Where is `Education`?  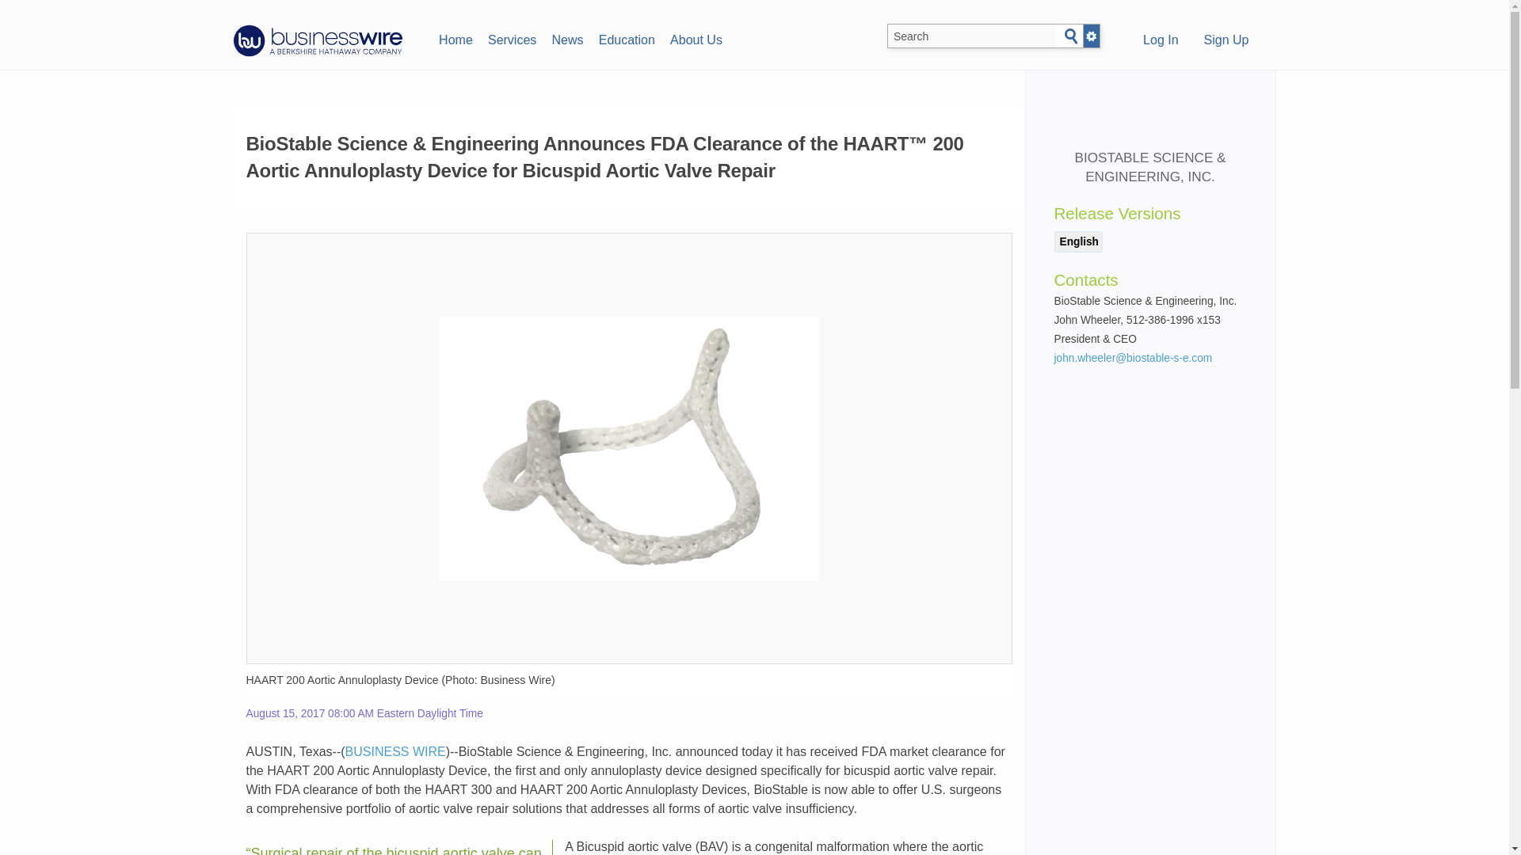 Education is located at coordinates (626, 38).